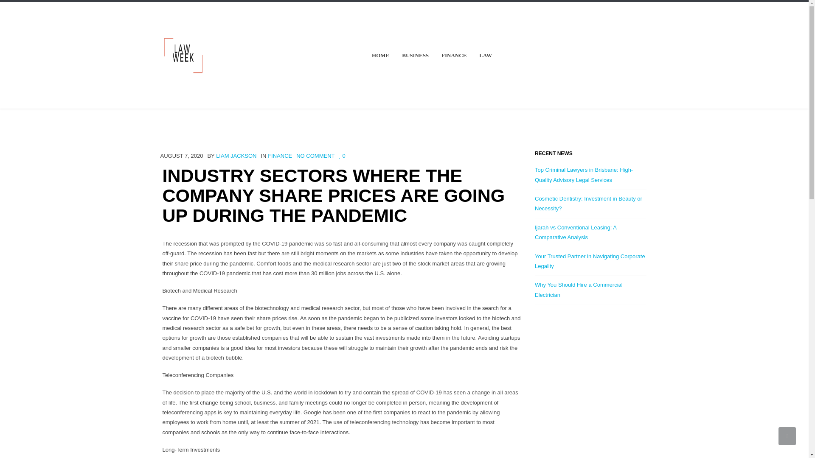 This screenshot has height=458, width=815. I want to click on No Comment, so click(315, 155).